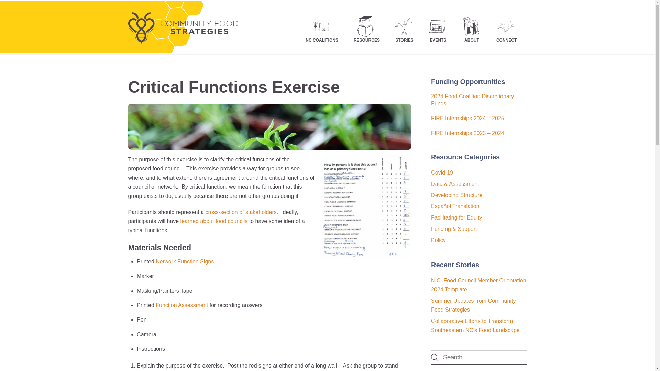 Image resolution: width=660 pixels, height=371 pixels. I want to click on Seedlings, so click(269, 127).